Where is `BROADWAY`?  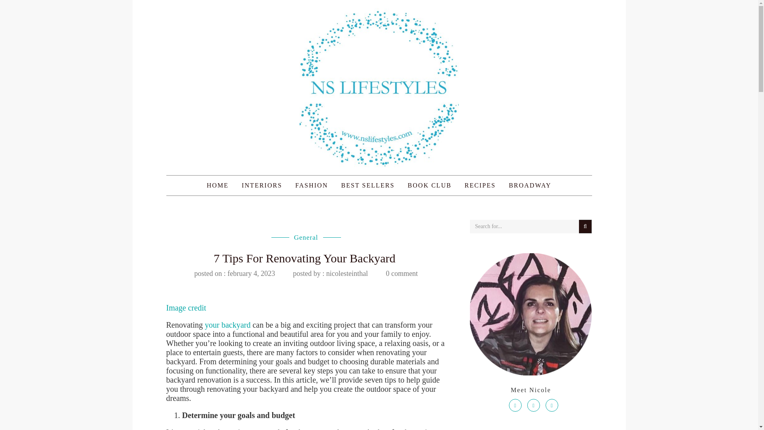 BROADWAY is located at coordinates (530, 186).